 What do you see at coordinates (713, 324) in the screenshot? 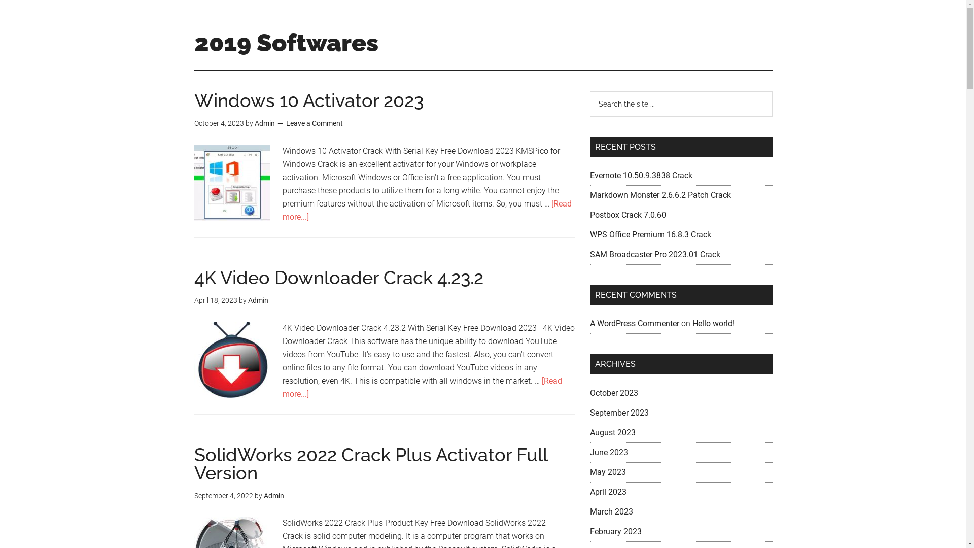
I see `Hello world!` at bounding box center [713, 324].